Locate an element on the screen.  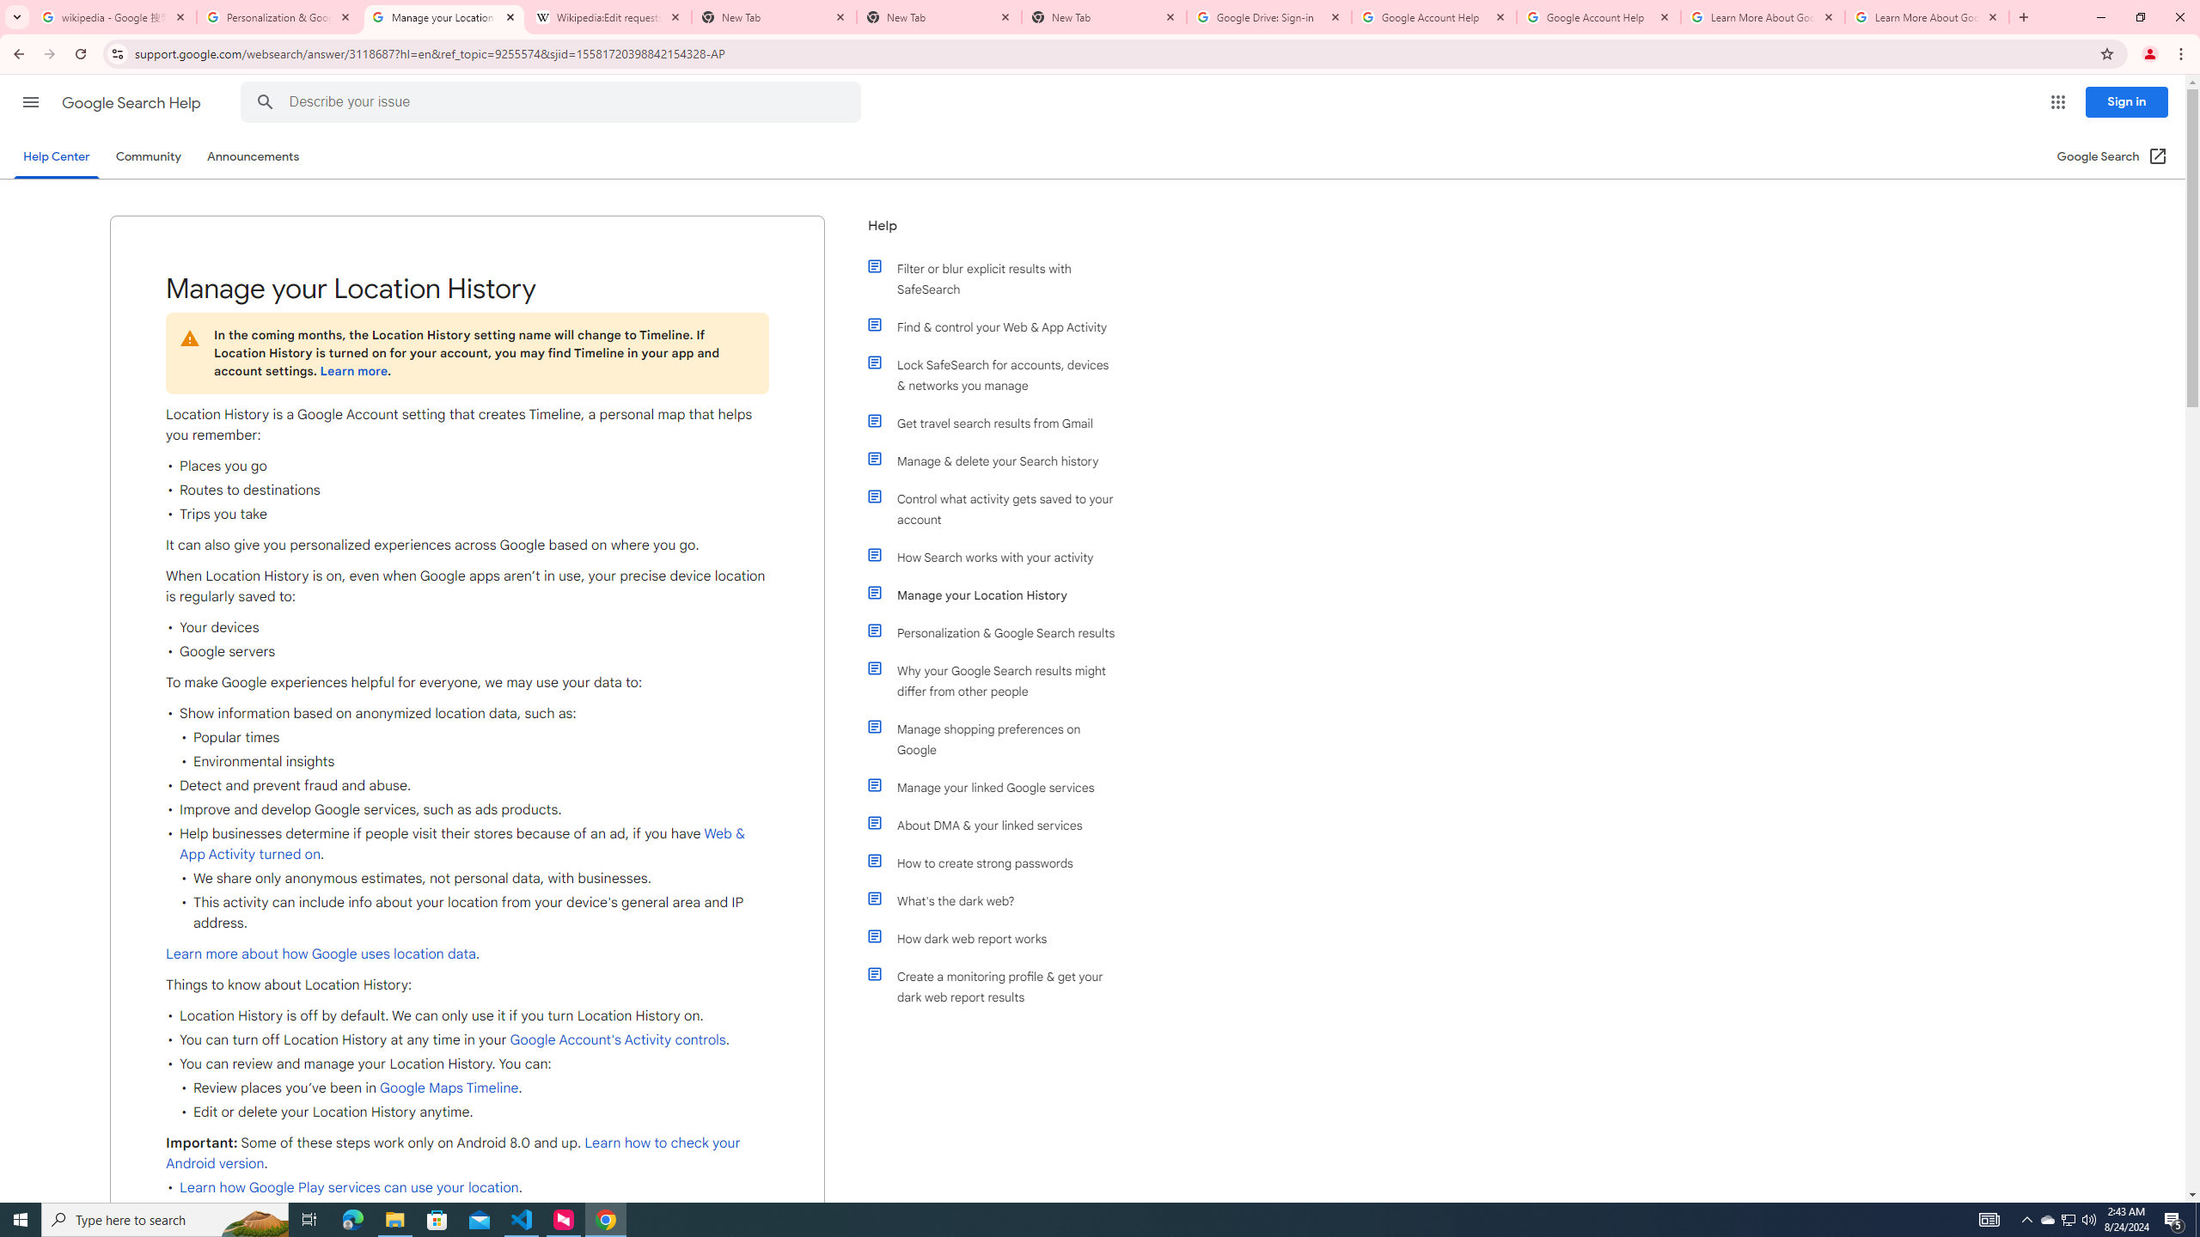
Web & App Activity turned on is located at coordinates (462, 844).